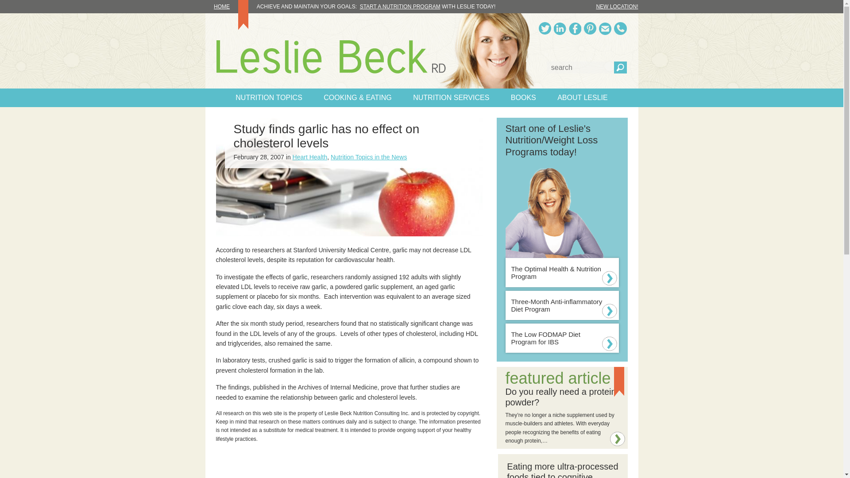 The width and height of the screenshot is (850, 478). I want to click on The Low FODMAP Diet Program for IBS, so click(562, 338).